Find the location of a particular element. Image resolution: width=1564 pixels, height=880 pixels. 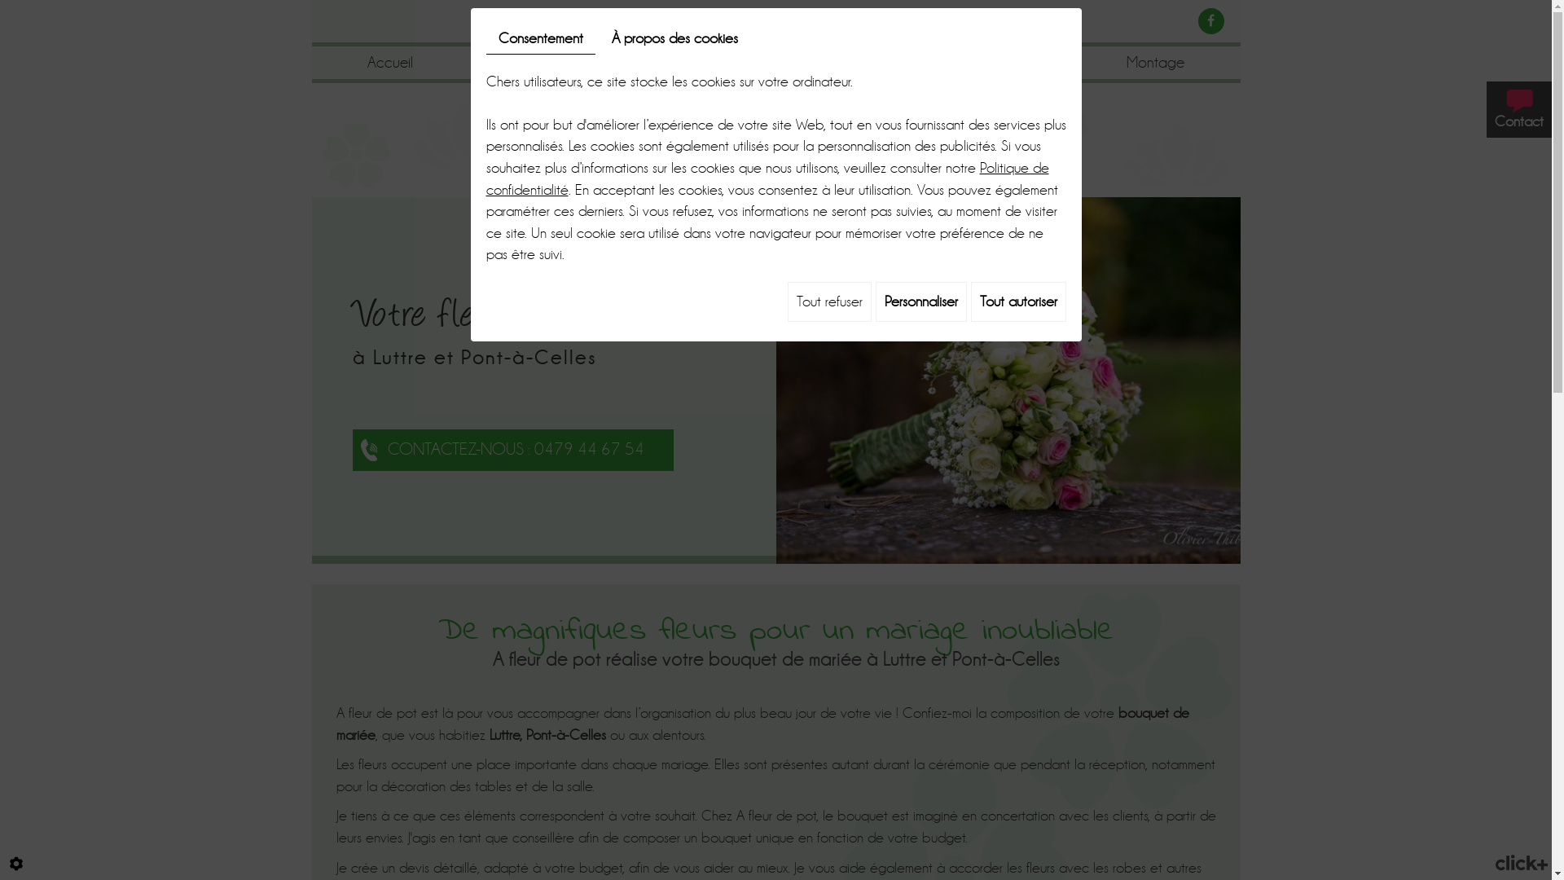

Plantes is located at coordinates (689, 64).